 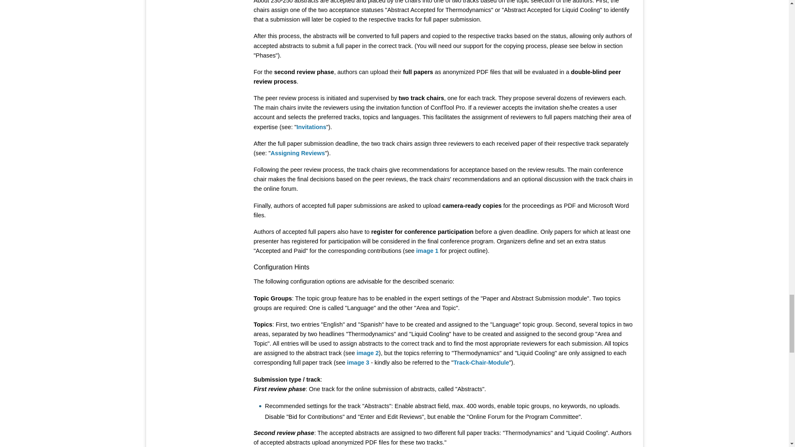 I want to click on Opens internal link in current window, so click(x=368, y=353).